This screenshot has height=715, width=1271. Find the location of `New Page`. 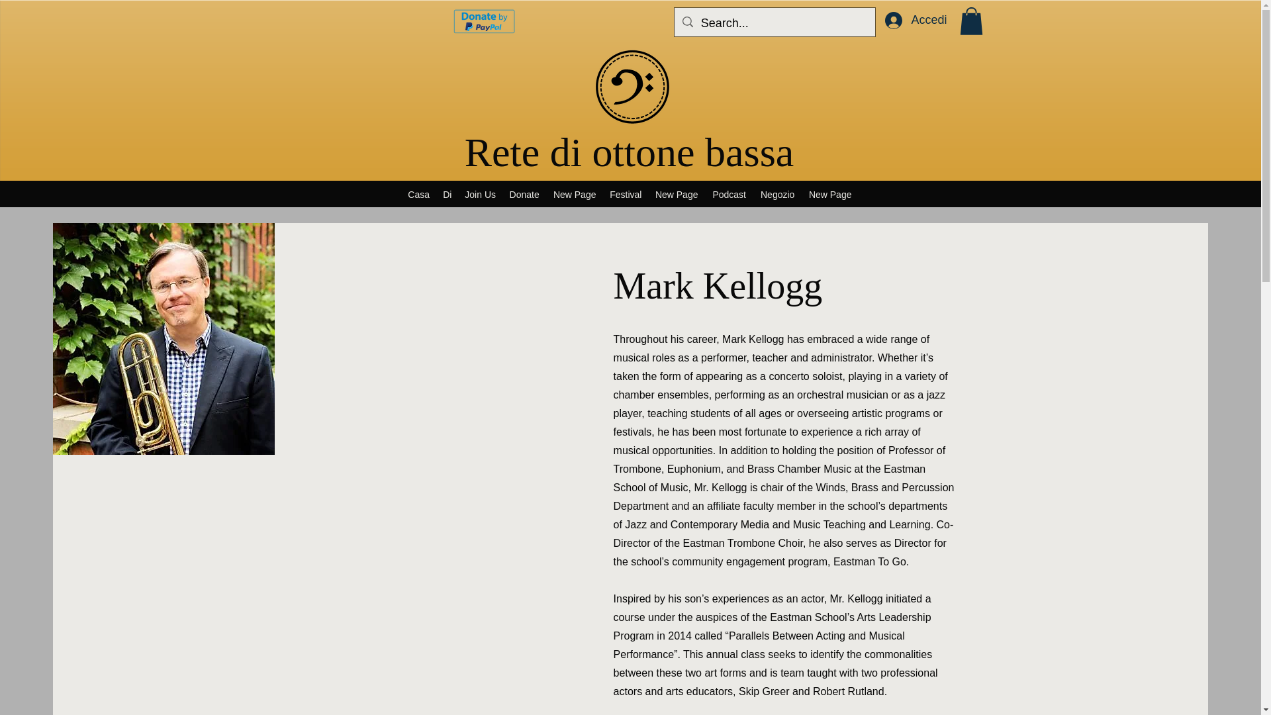

New Page is located at coordinates (830, 194).